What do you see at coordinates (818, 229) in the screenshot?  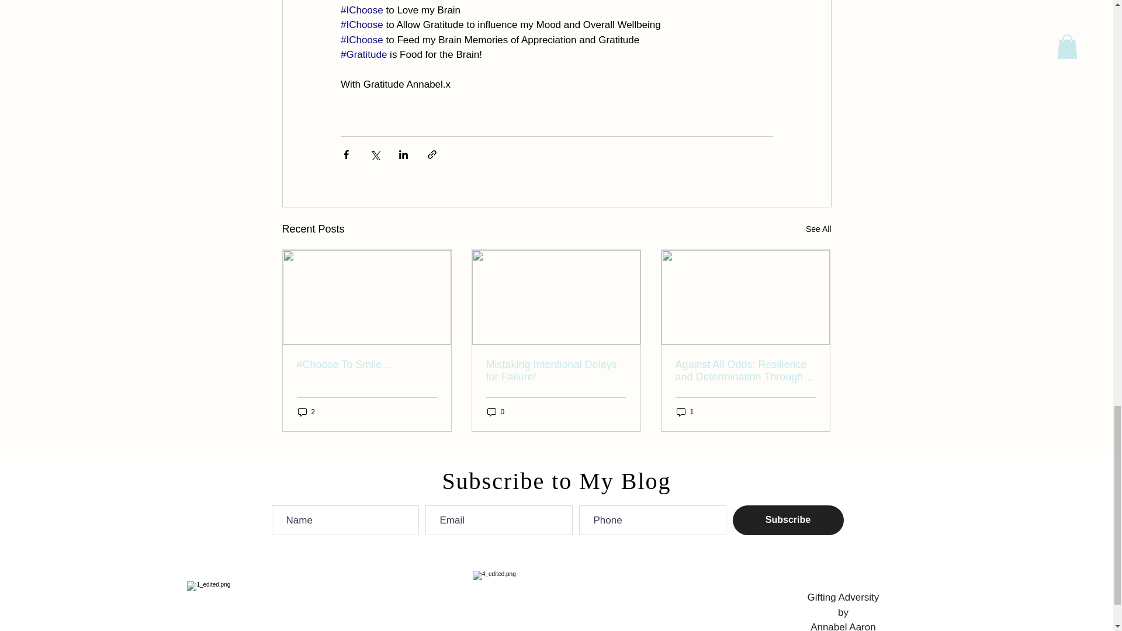 I see `See All` at bounding box center [818, 229].